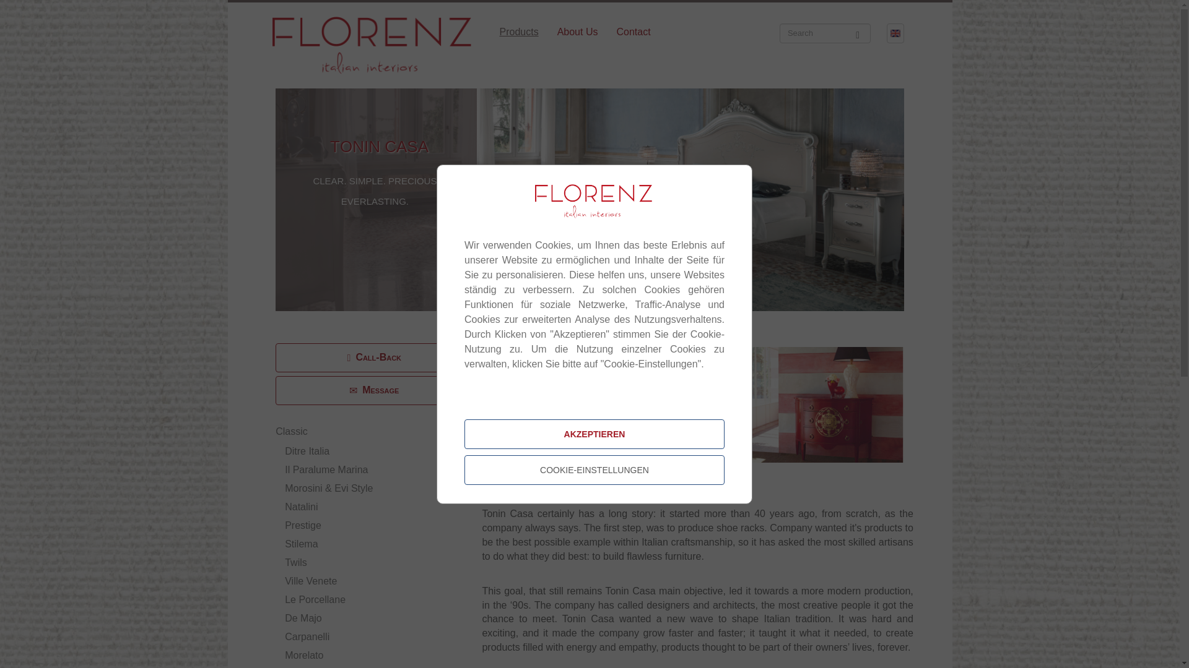 This screenshot has width=1189, height=668. I want to click on Natalini, so click(301, 507).